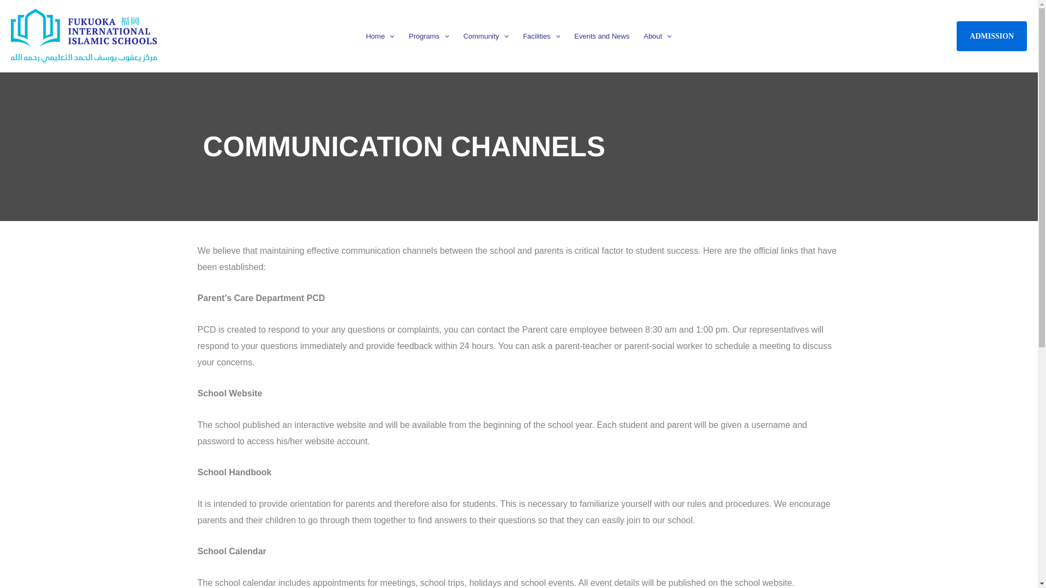 This screenshot has width=1046, height=588. What do you see at coordinates (541, 36) in the screenshot?
I see `Facilities` at bounding box center [541, 36].